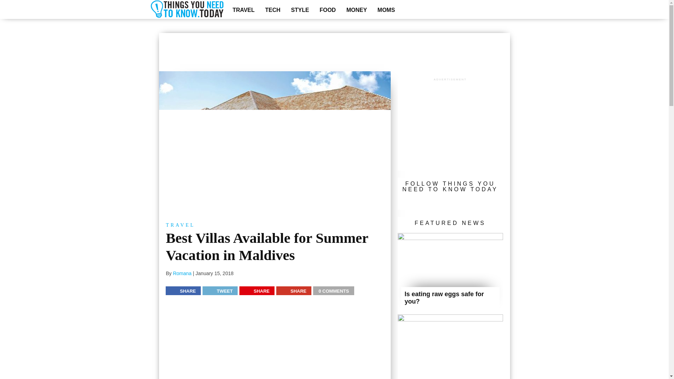 This screenshot has width=674, height=379. Describe the element at coordinates (272, 10) in the screenshot. I see `TECH` at that location.